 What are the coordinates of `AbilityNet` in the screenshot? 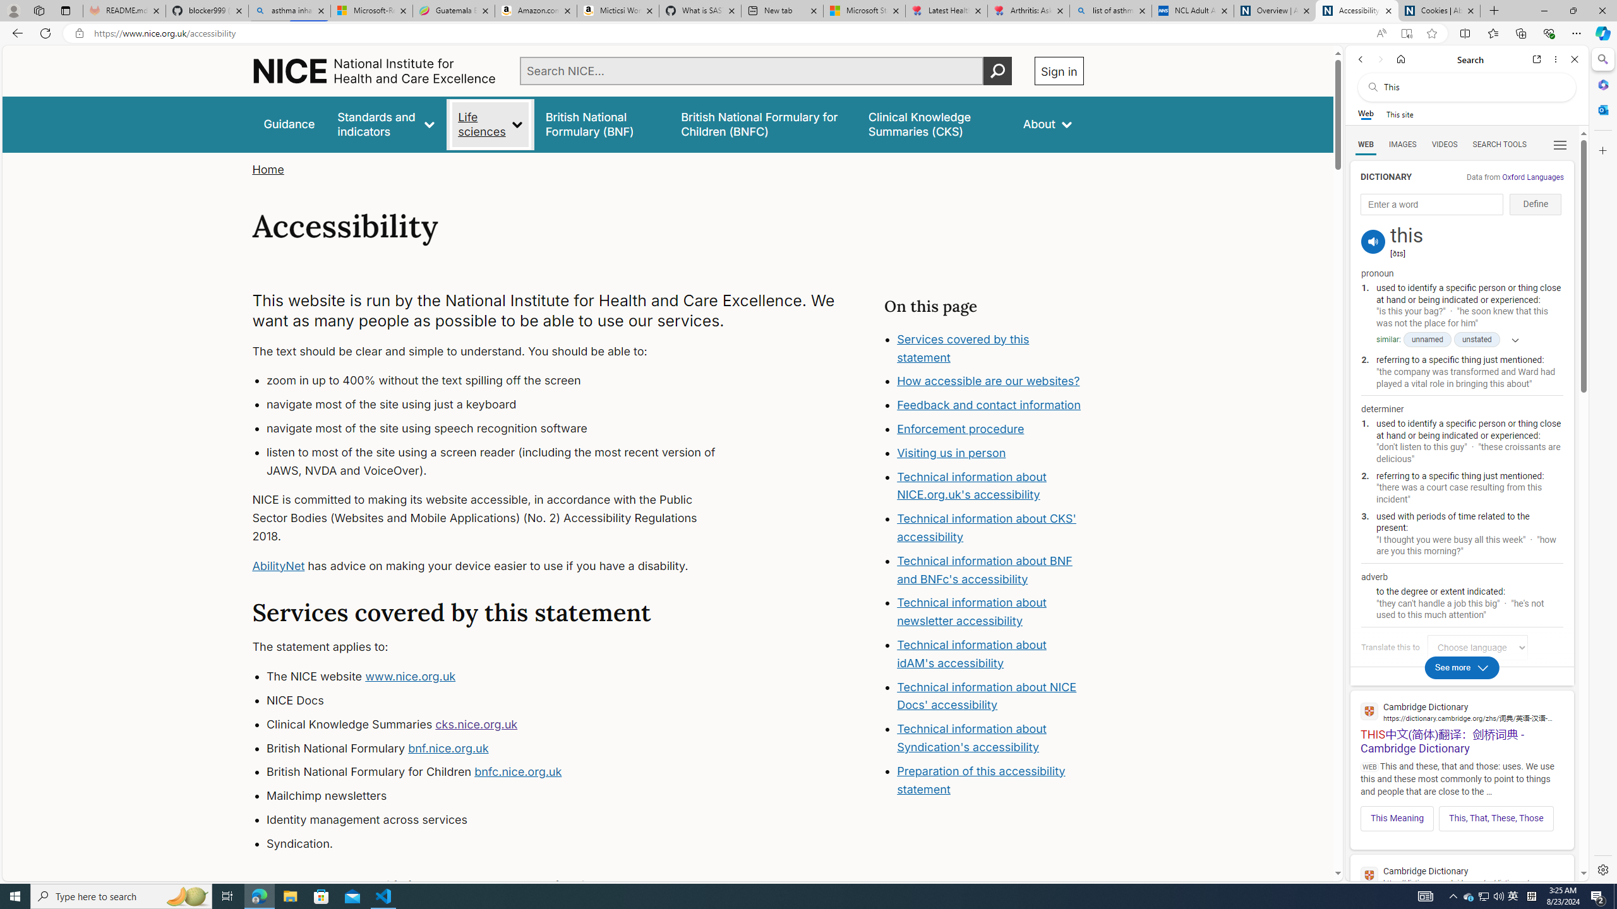 It's located at (279, 566).